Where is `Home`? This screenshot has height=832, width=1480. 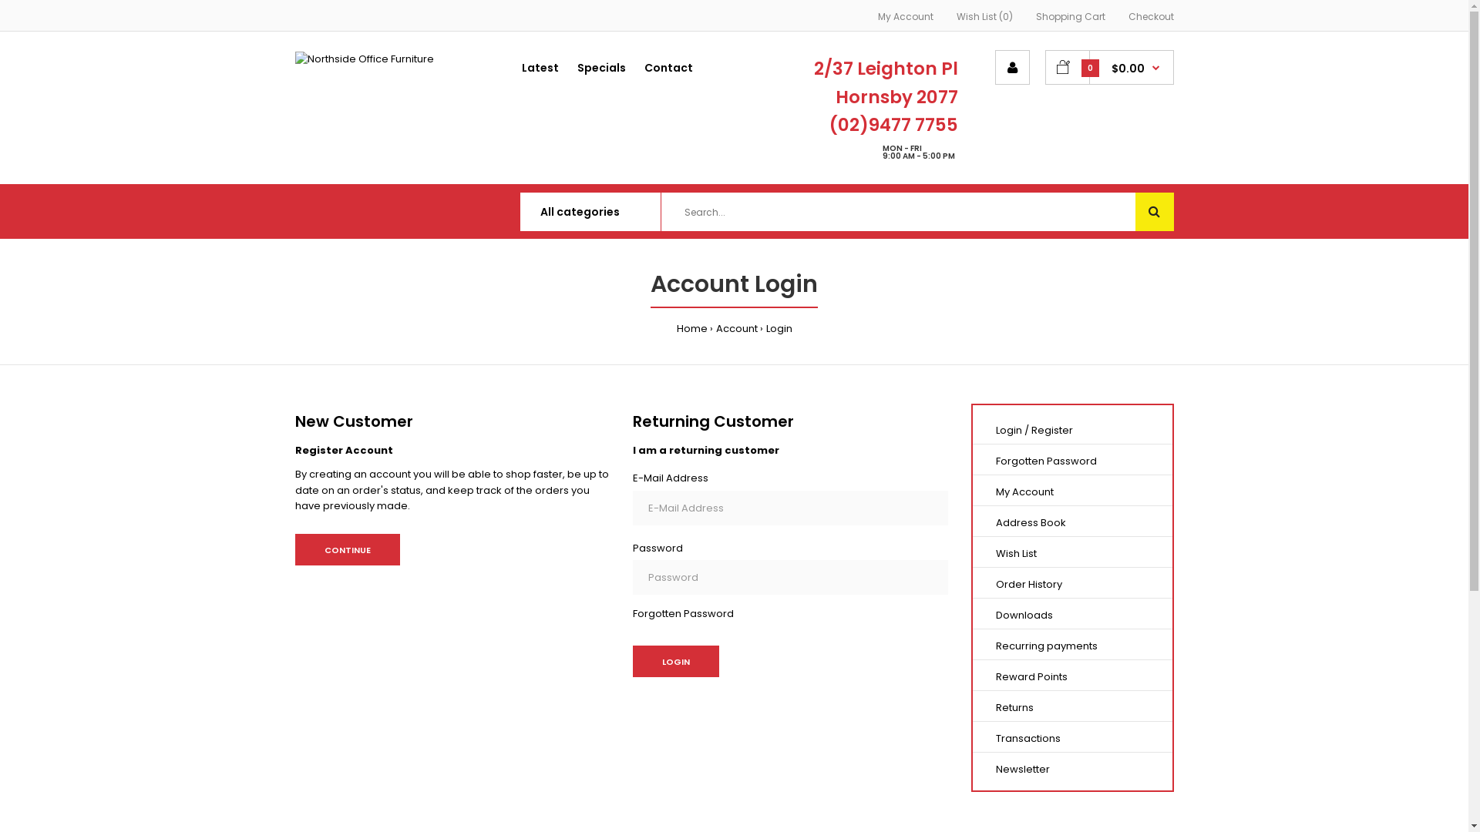
Home is located at coordinates (692, 328).